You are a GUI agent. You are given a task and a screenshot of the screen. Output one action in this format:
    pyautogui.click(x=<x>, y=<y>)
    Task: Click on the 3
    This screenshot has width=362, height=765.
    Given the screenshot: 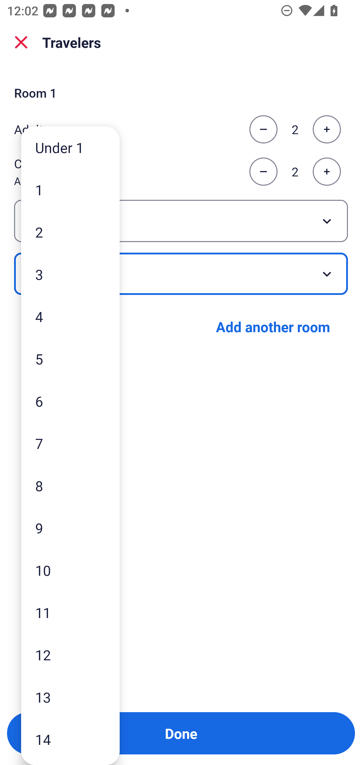 What is the action you would take?
    pyautogui.click(x=70, y=274)
    